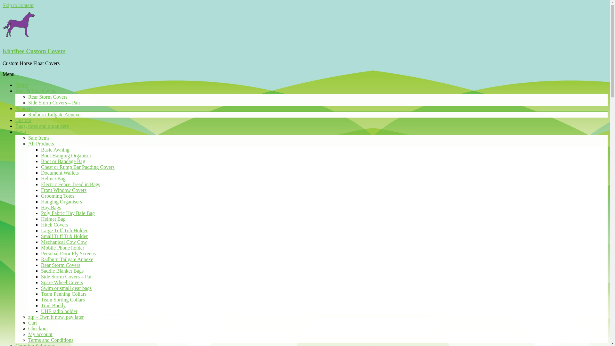 This screenshot has height=346, width=615. Describe the element at coordinates (68, 213) in the screenshot. I see `Poly Fabric Hay Bale Bag` at that location.